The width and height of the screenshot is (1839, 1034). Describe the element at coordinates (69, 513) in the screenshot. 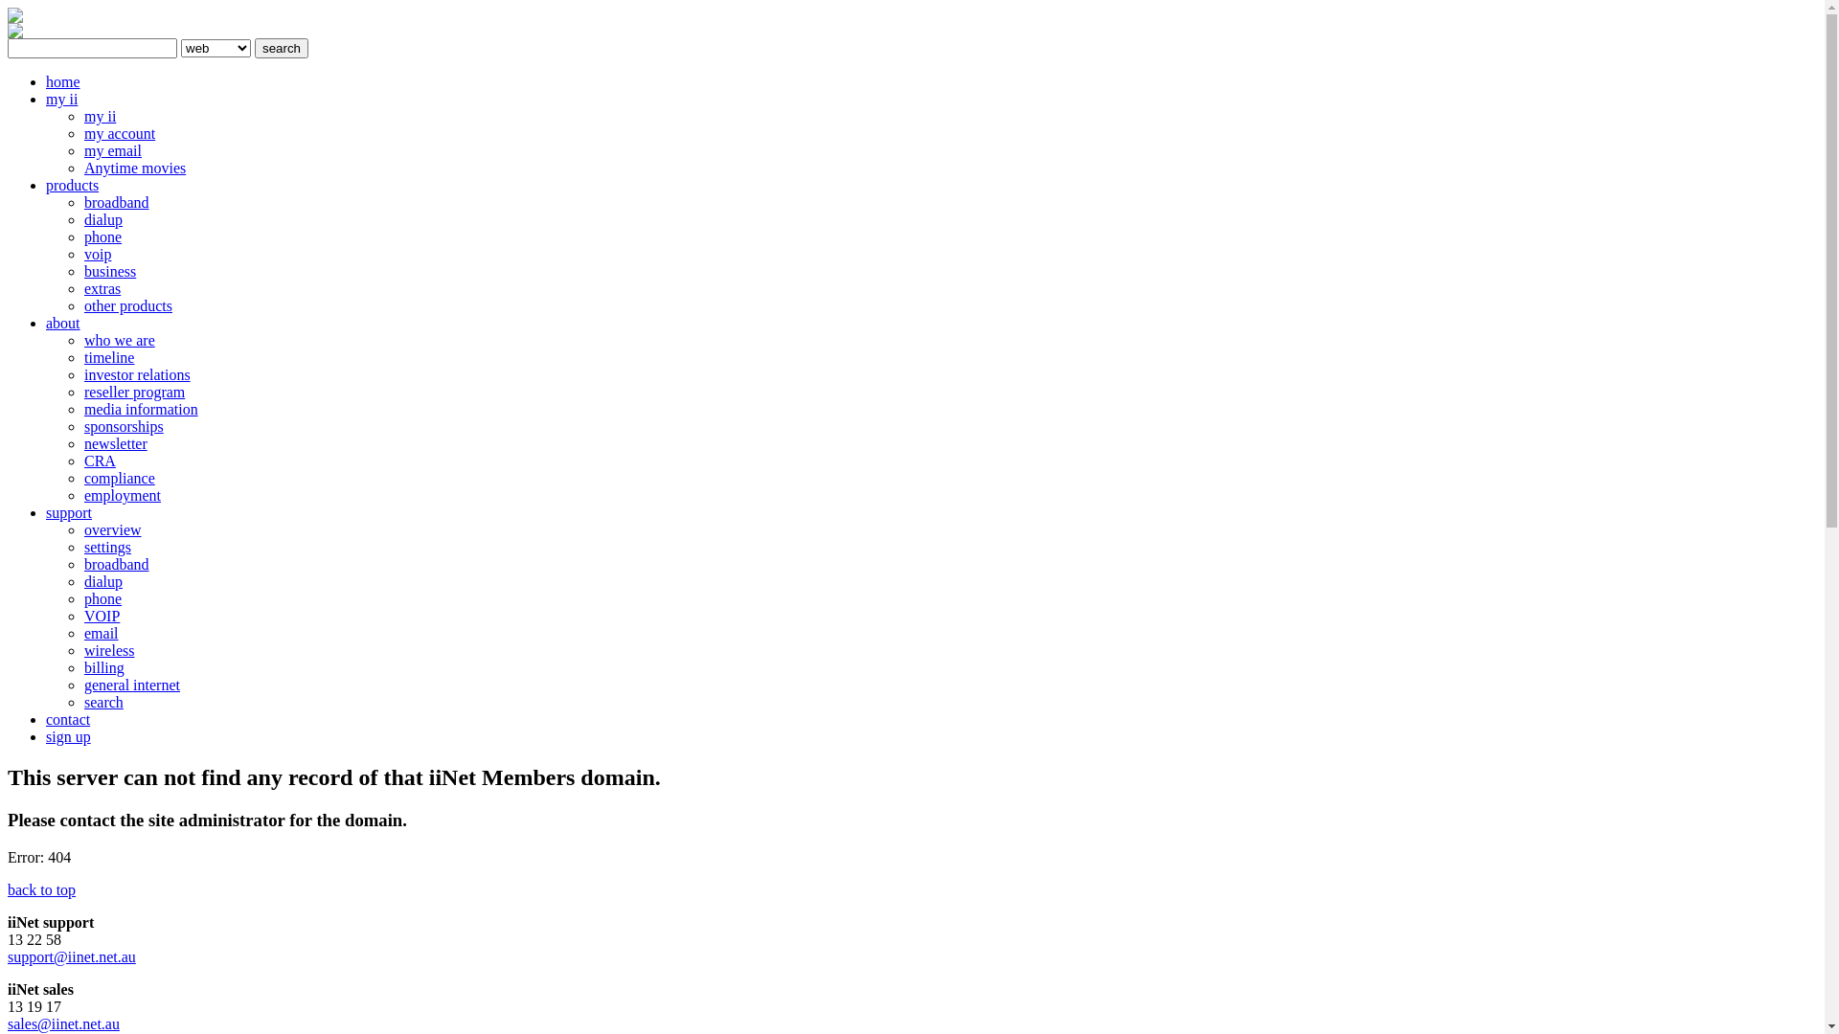

I see `support` at that location.